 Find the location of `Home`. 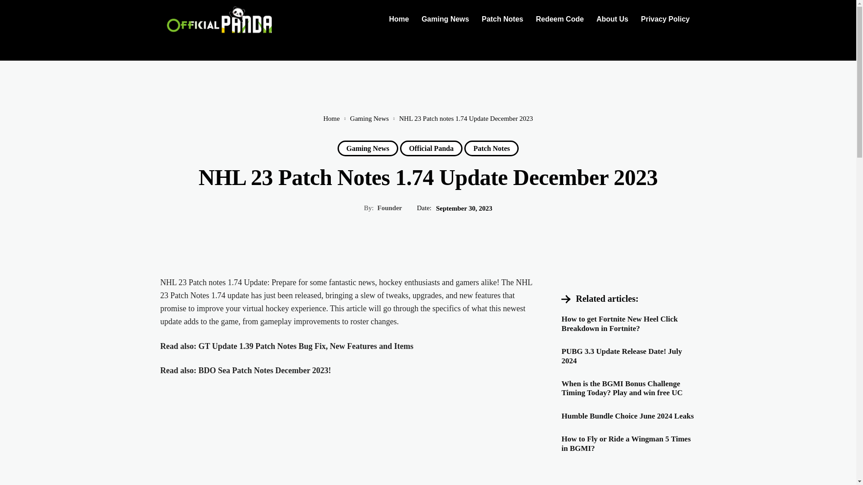

Home is located at coordinates (331, 119).